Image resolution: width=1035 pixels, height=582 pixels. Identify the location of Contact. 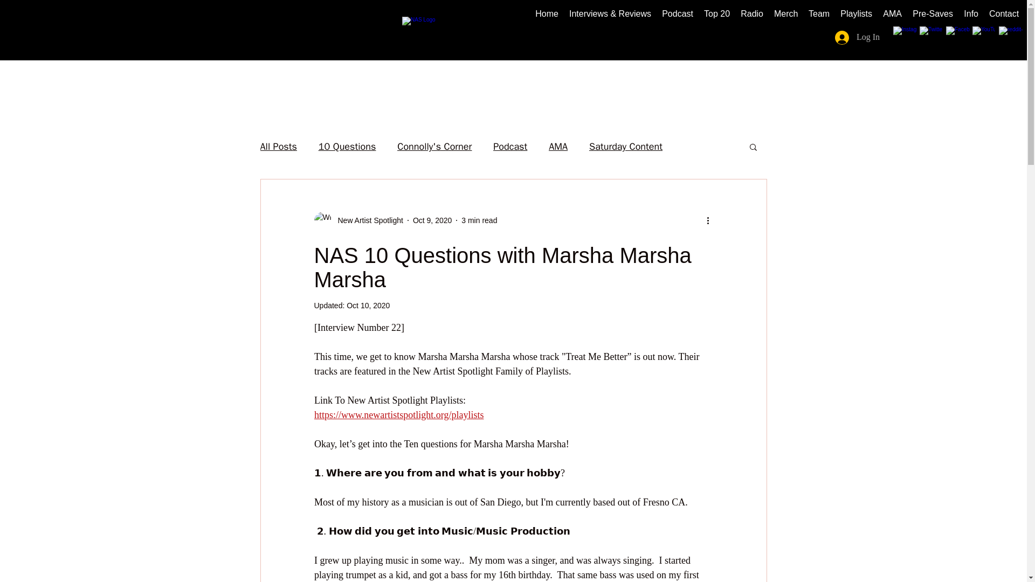
(1004, 14).